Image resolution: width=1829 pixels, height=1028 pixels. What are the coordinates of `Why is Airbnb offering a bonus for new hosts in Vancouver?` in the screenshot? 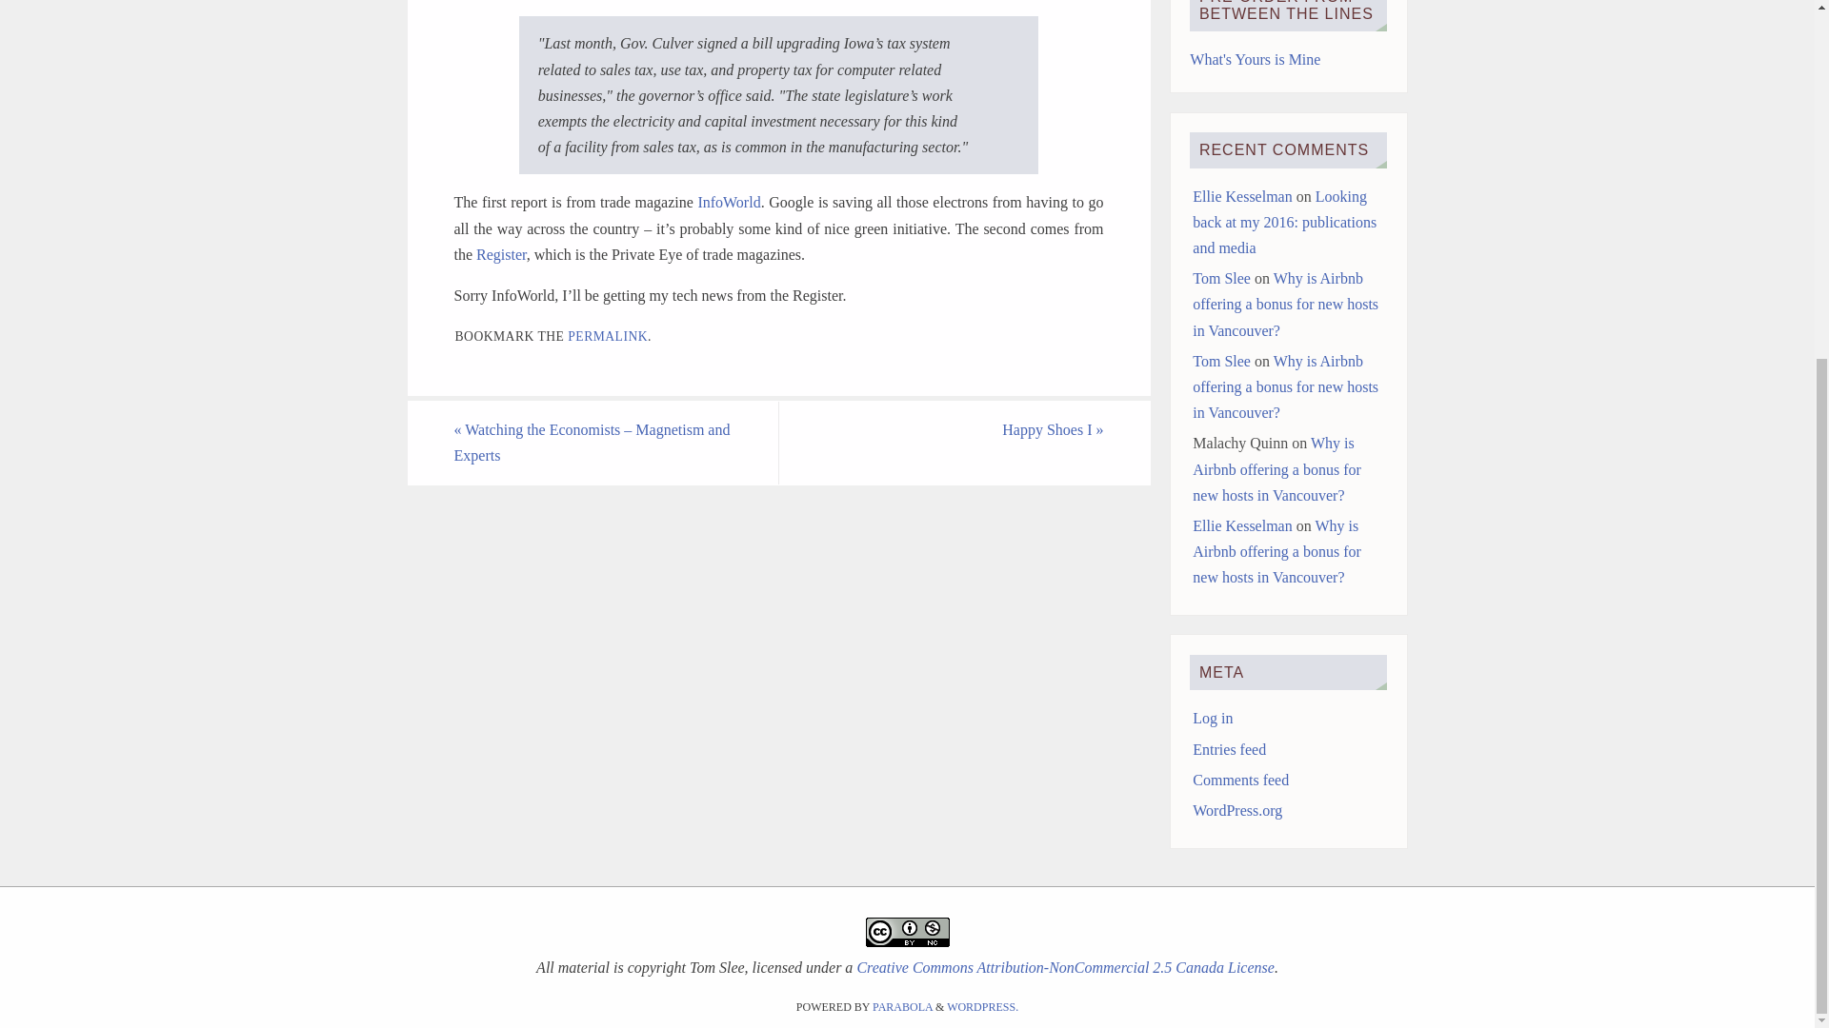 It's located at (1285, 305).